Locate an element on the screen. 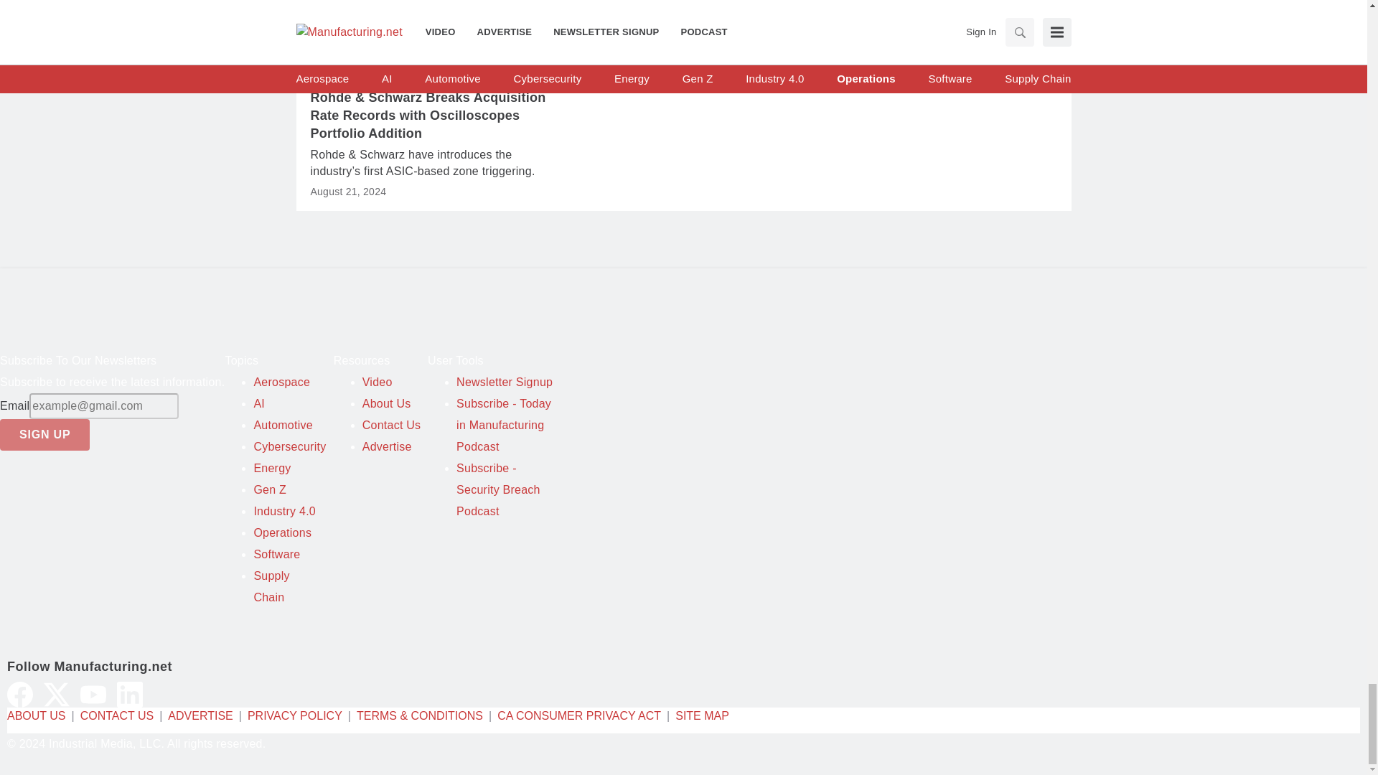 The width and height of the screenshot is (1378, 775). Twitter X icon is located at coordinates (57, 695).